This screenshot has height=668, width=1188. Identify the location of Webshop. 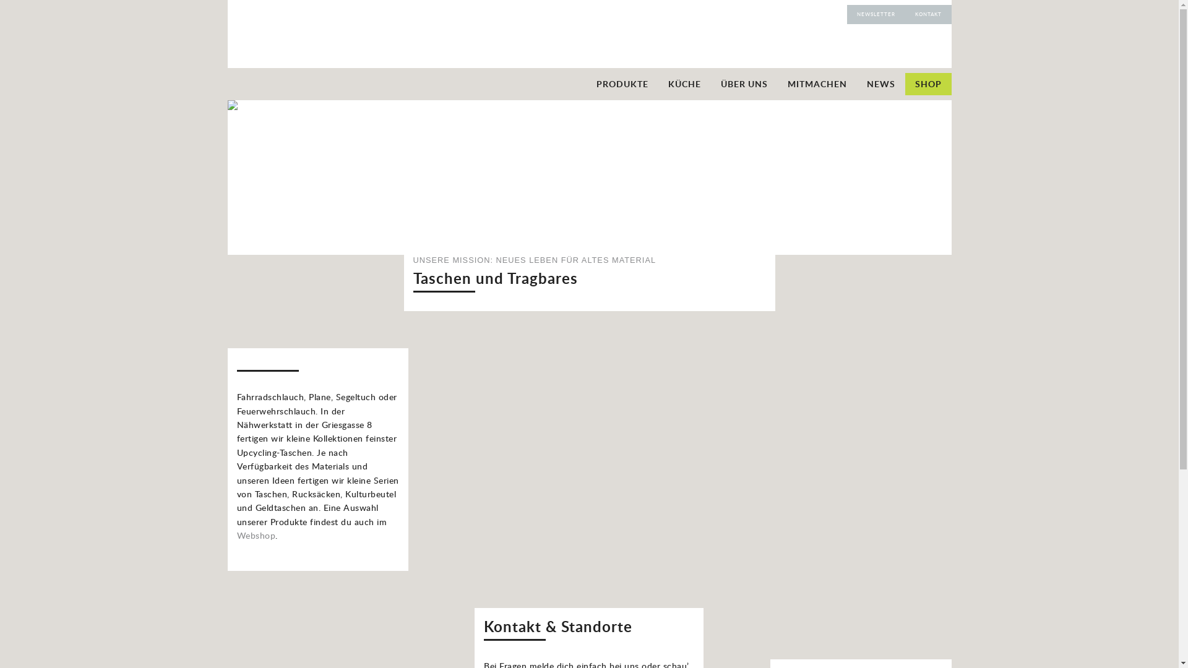
(256, 536).